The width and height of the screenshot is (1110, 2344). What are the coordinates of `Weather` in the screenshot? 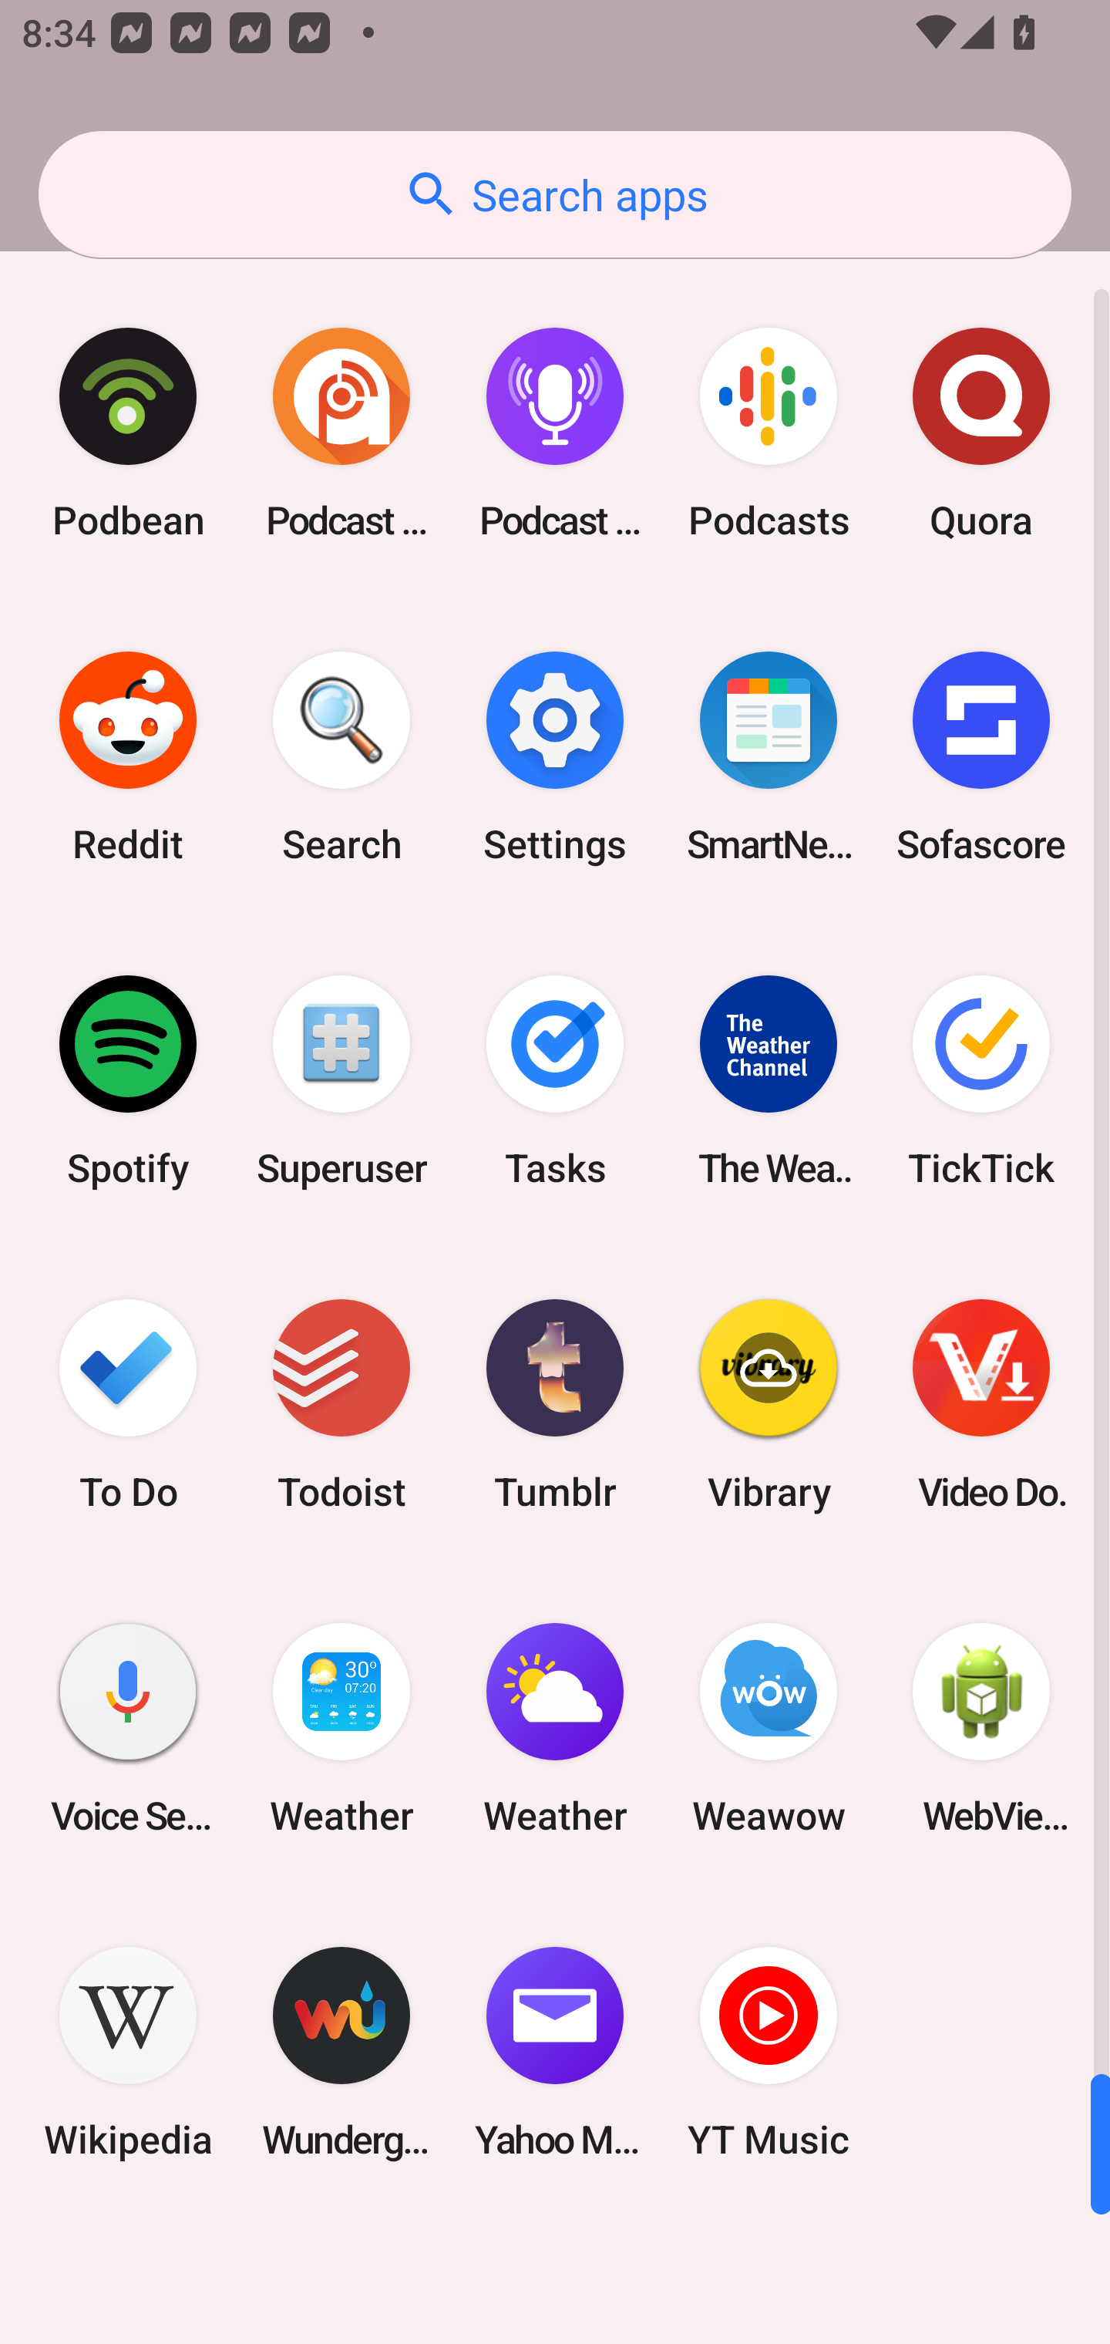 It's located at (555, 1729).